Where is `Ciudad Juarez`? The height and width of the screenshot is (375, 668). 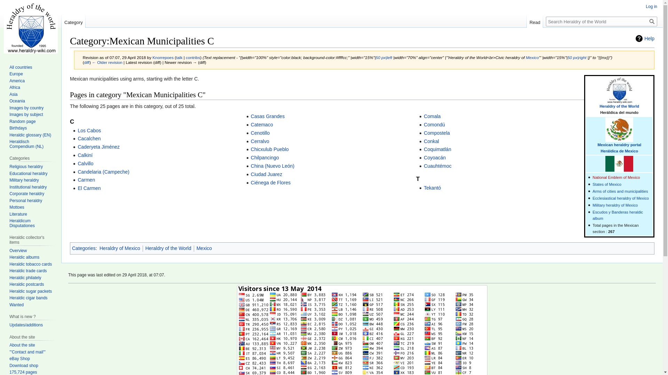 Ciudad Juarez is located at coordinates (267, 174).